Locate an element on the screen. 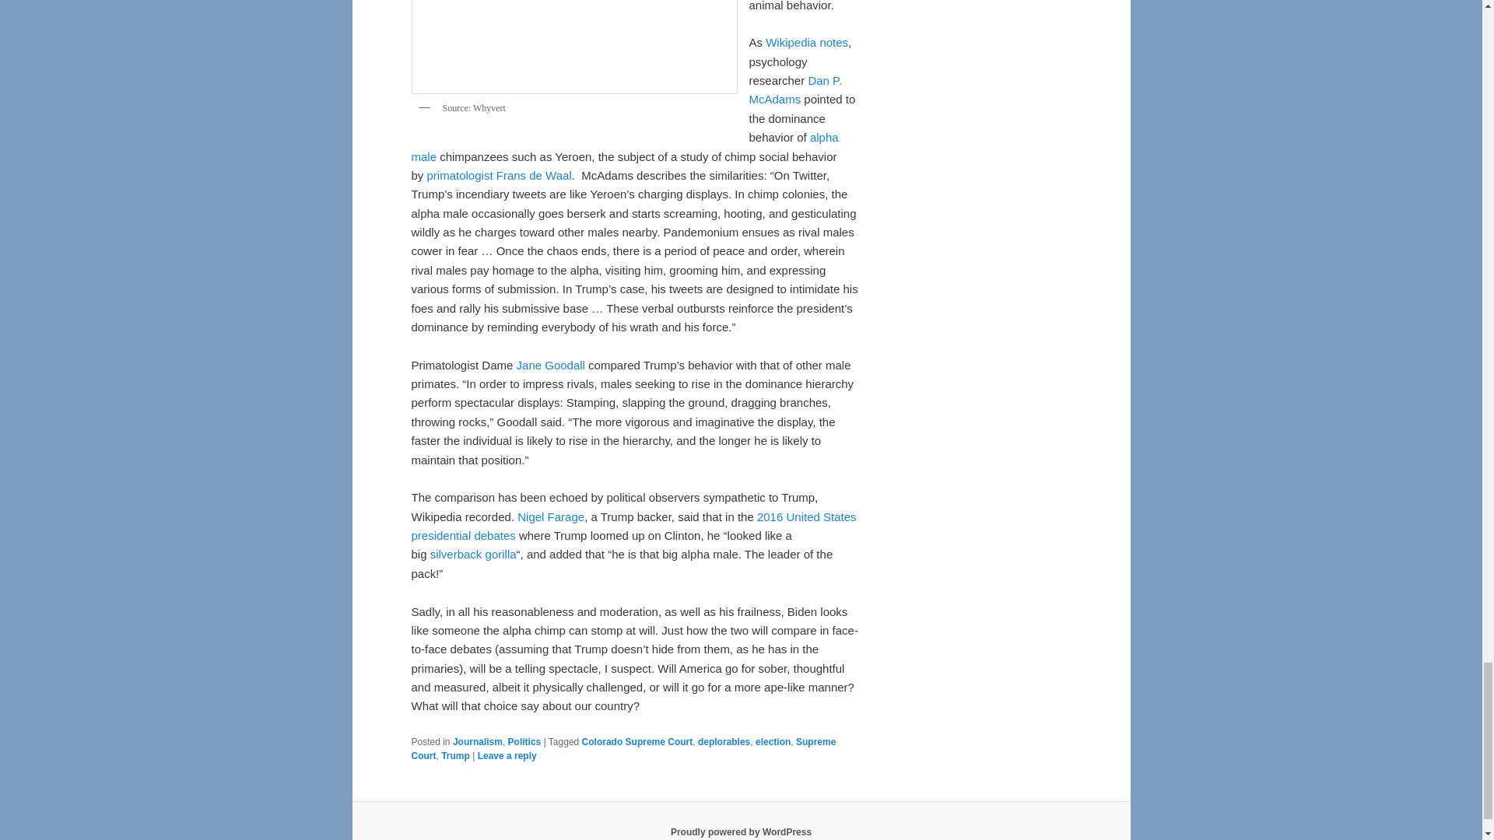 The image size is (1494, 840). Semantic Personal Publishing Platform is located at coordinates (741, 831).